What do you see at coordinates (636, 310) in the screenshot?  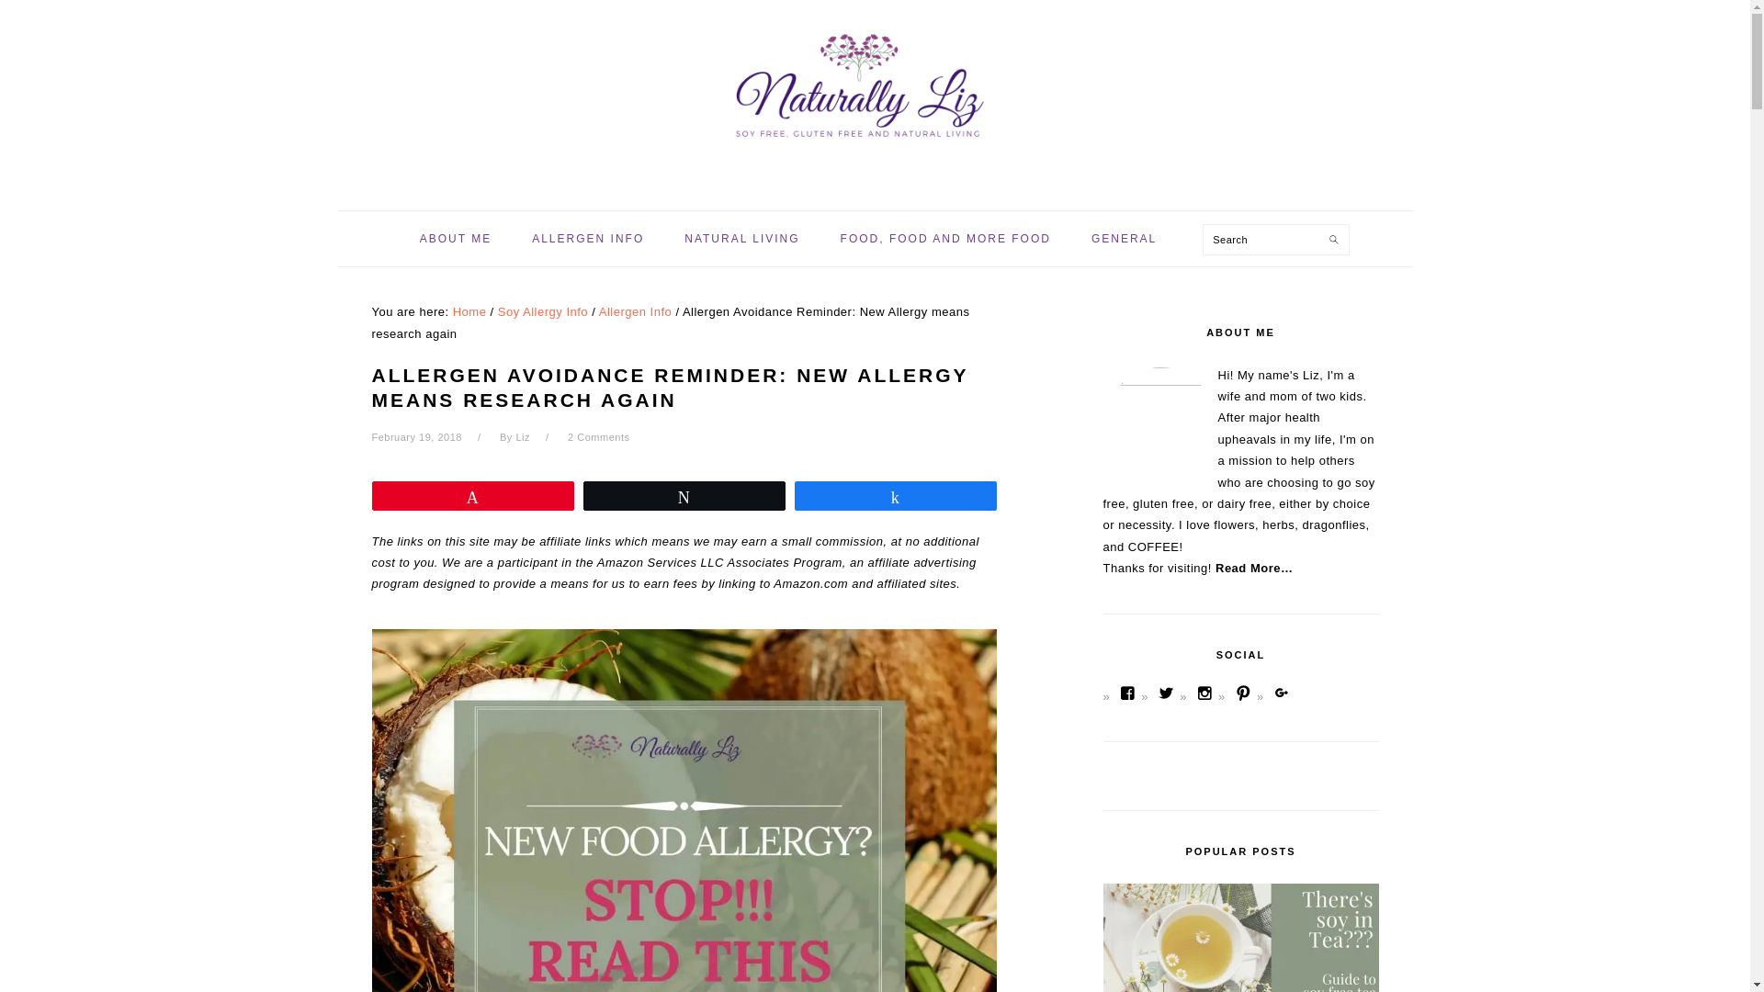 I see `Allergen Info` at bounding box center [636, 310].